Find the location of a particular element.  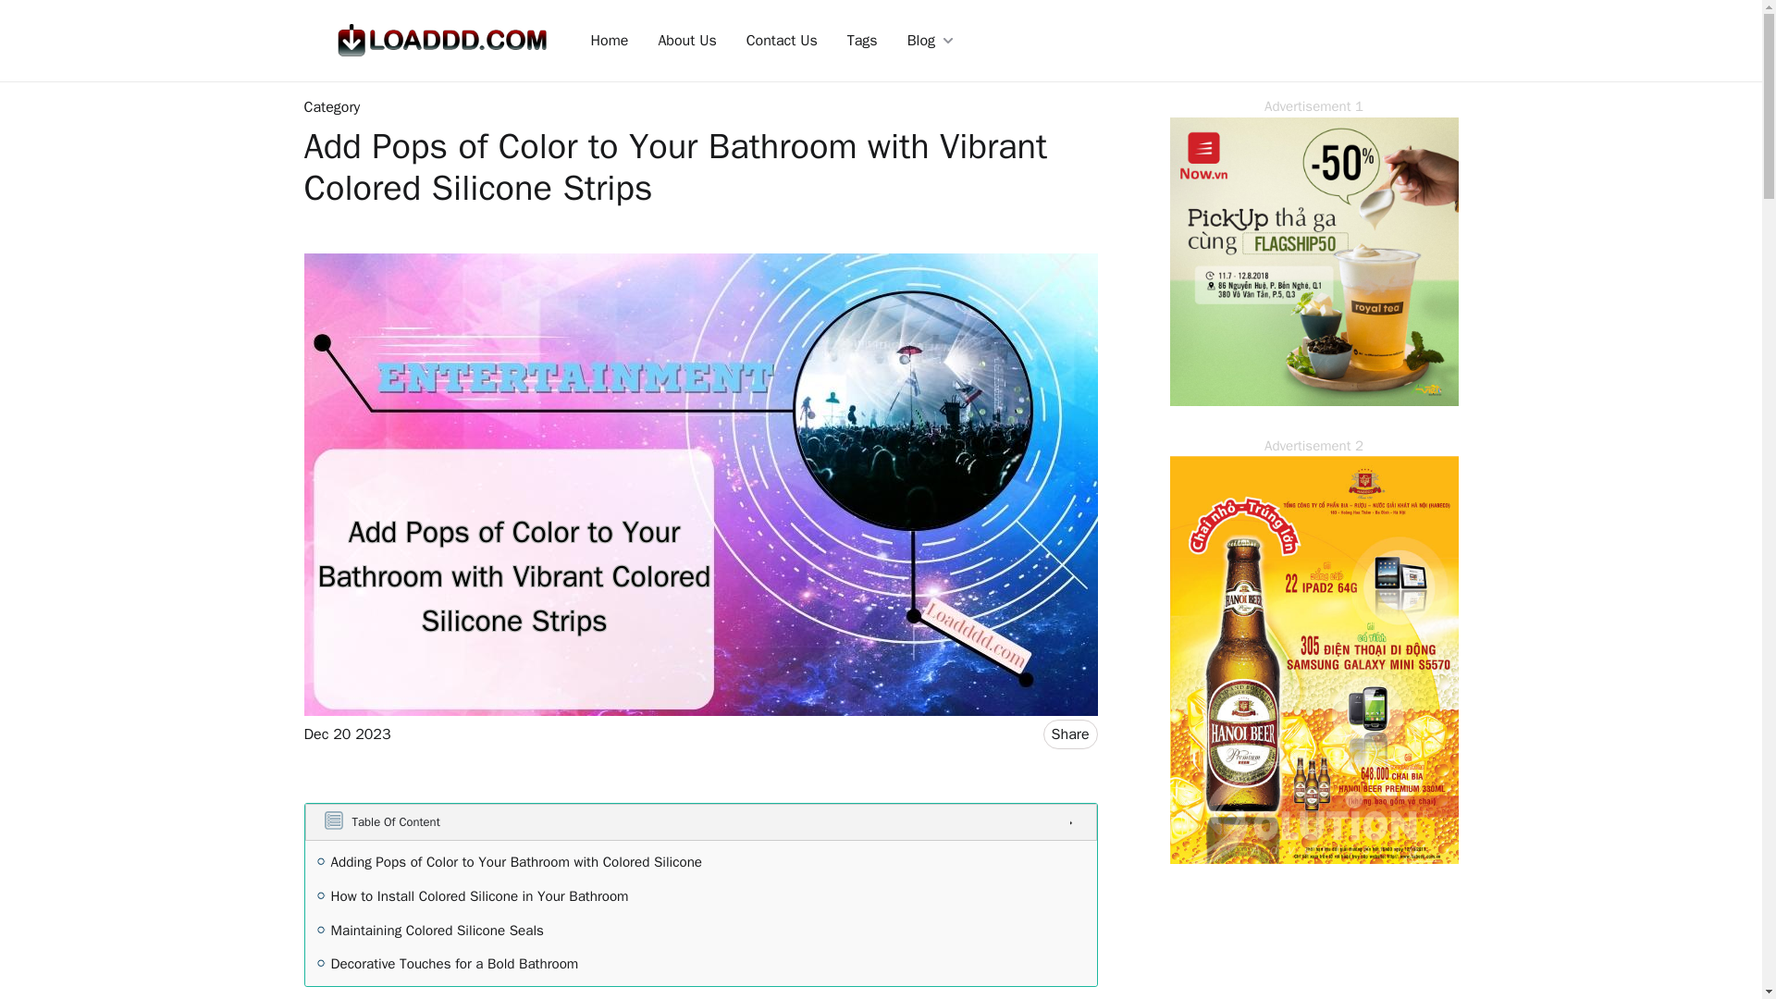

Maintaining Colored Silicone Seals is located at coordinates (437, 931).